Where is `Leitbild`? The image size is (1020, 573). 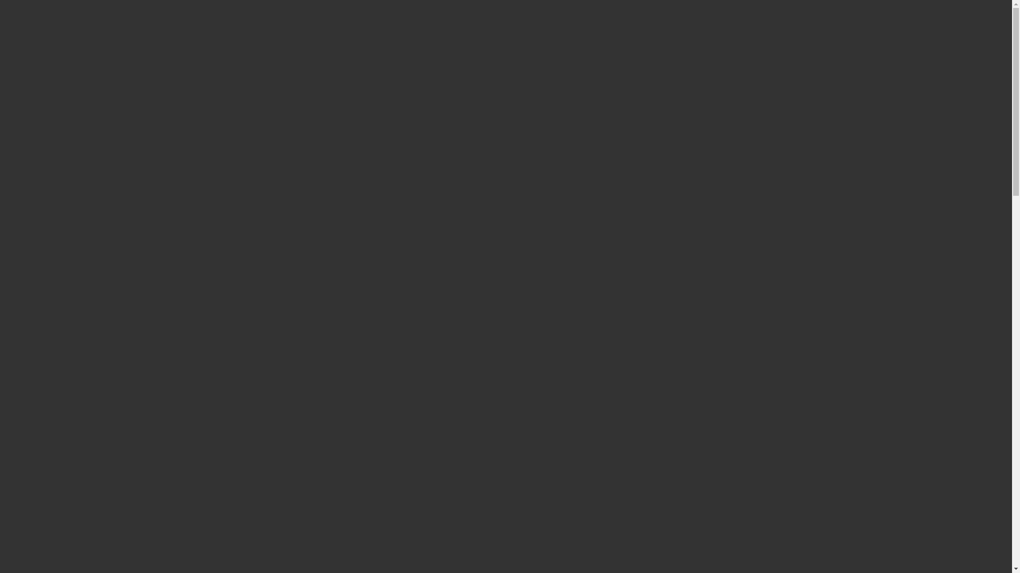 Leitbild is located at coordinates (61, 170).